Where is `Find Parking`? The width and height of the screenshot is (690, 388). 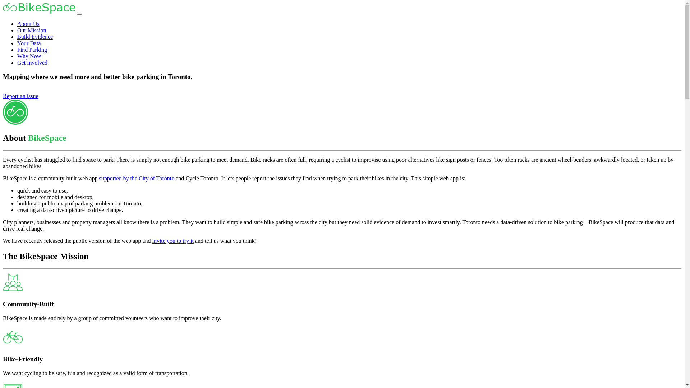
Find Parking is located at coordinates (32, 50).